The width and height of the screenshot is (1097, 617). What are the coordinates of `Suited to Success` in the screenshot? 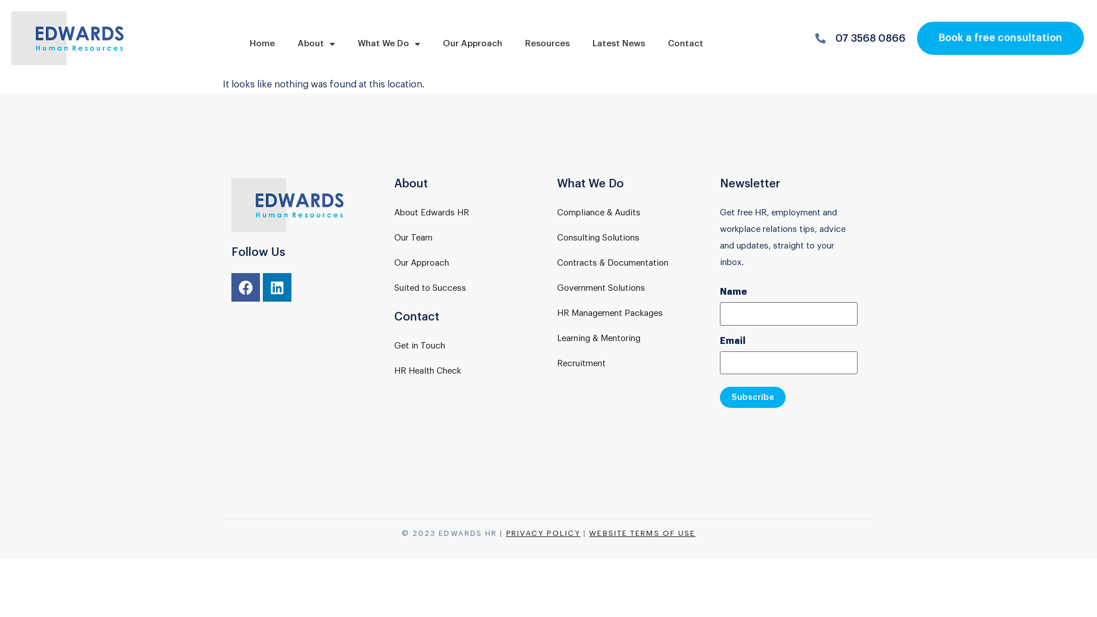 It's located at (430, 288).